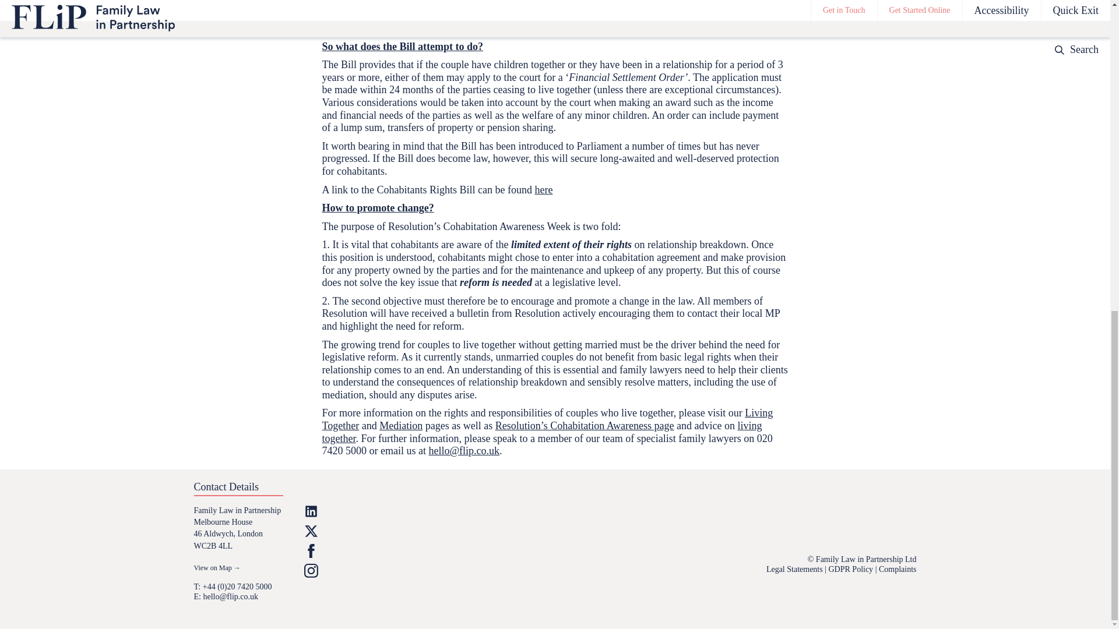 Image resolution: width=1119 pixels, height=629 pixels. What do you see at coordinates (543, 190) in the screenshot?
I see `here` at bounding box center [543, 190].